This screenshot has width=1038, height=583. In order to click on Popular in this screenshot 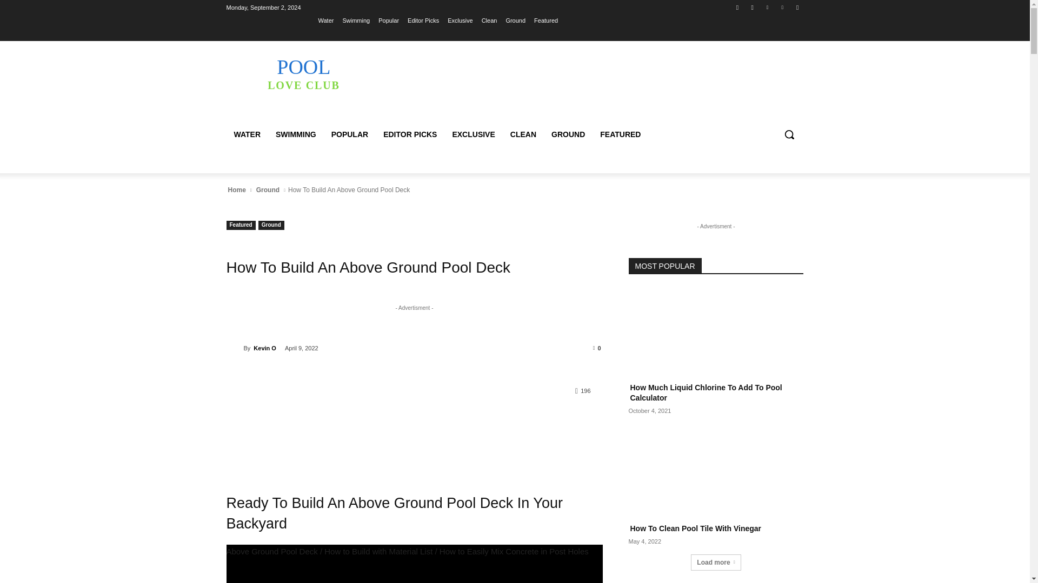, I will do `click(388, 20)`.